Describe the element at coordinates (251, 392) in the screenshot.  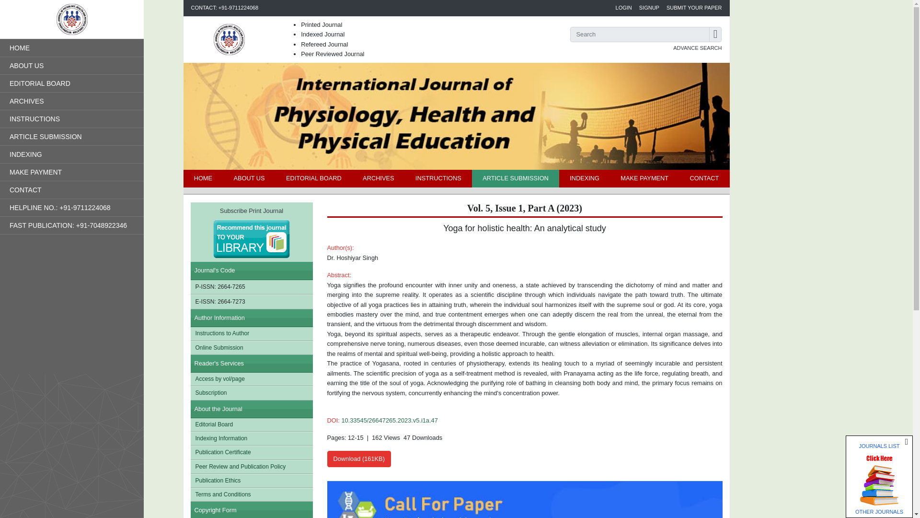
I see `Subscription` at that location.